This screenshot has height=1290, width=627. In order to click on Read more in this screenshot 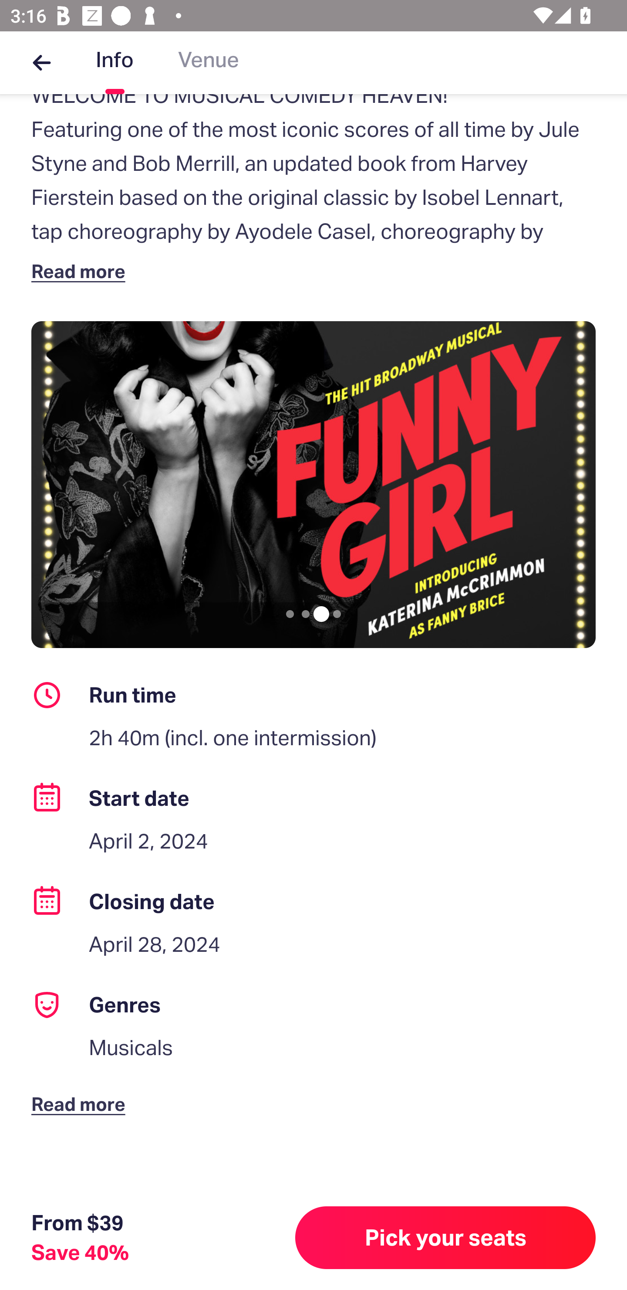, I will do `click(81, 1092)`.